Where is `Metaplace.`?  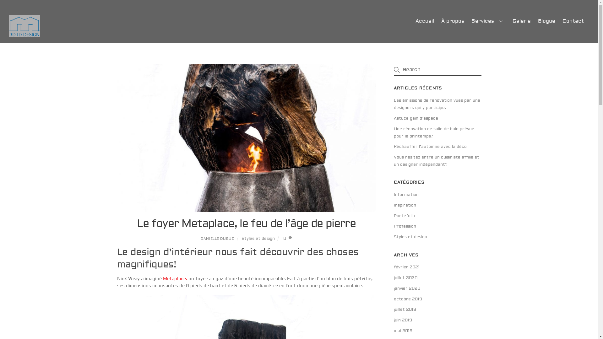
Metaplace. is located at coordinates (175, 279).